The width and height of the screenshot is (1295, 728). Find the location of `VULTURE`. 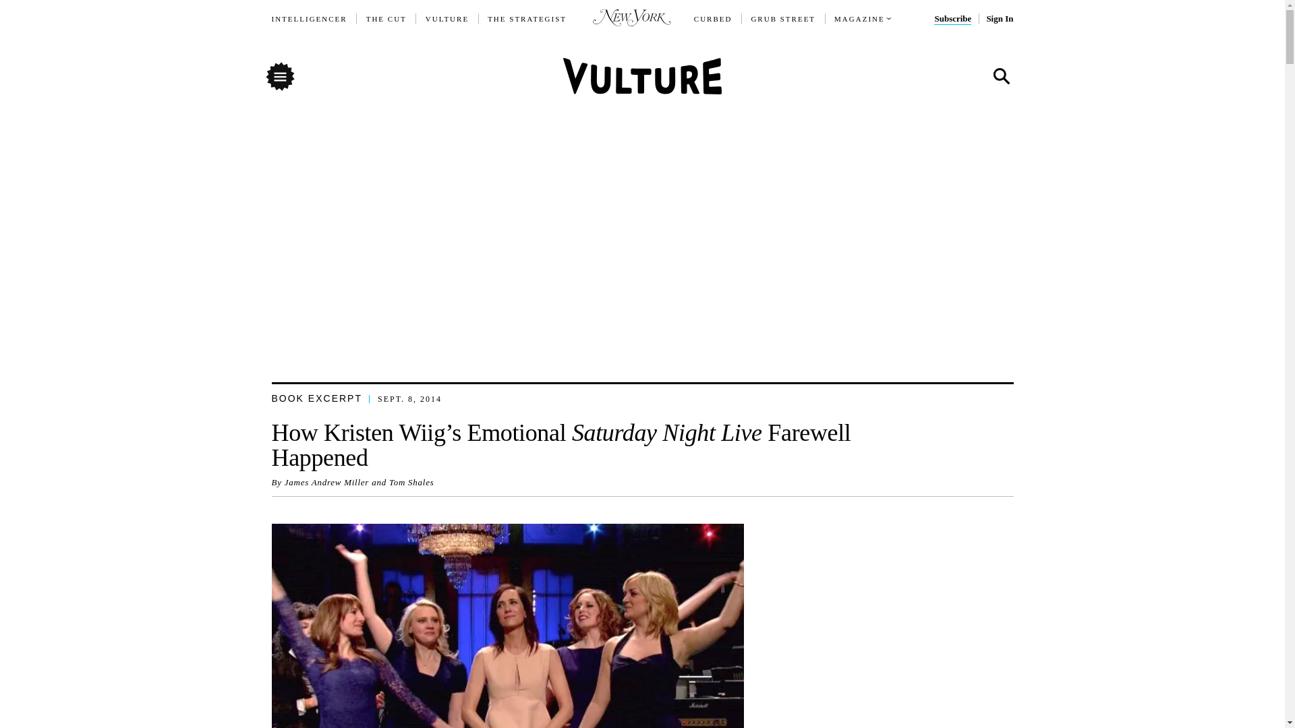

VULTURE is located at coordinates (447, 19).